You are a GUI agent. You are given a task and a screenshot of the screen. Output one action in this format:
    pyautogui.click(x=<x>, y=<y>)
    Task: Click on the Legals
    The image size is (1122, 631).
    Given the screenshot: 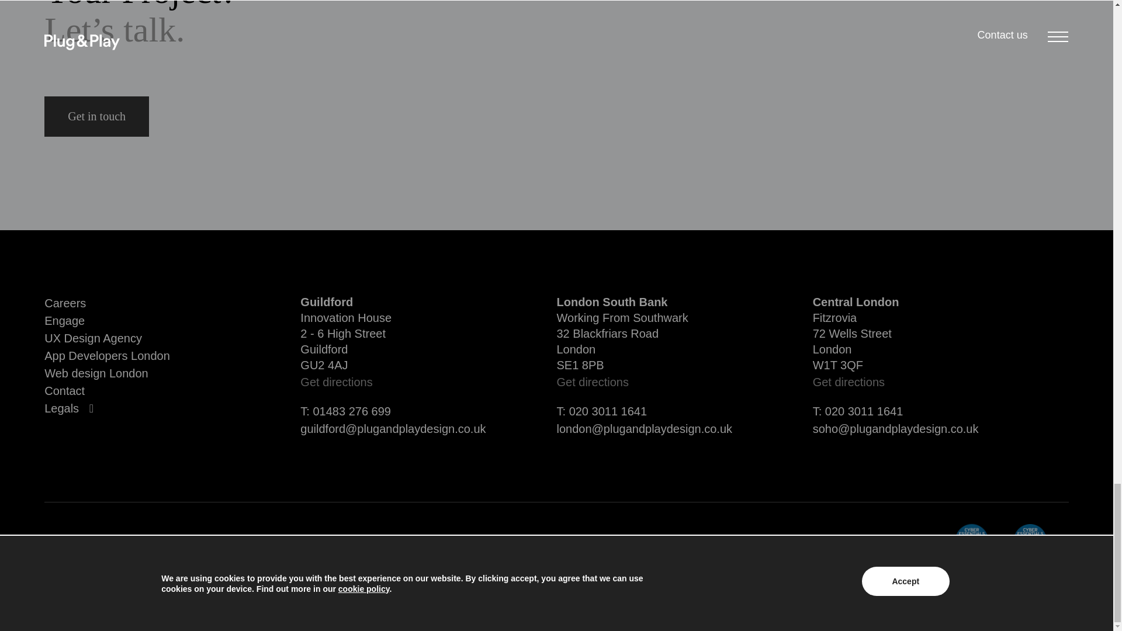 What is the action you would take?
    pyautogui.click(x=61, y=408)
    